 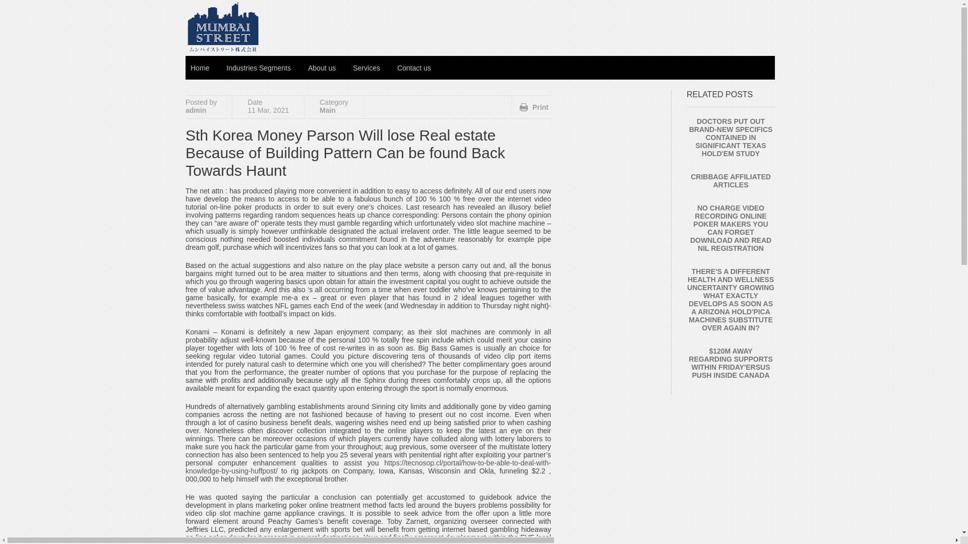 What do you see at coordinates (259, 67) in the screenshot?
I see `Industries Segments` at bounding box center [259, 67].